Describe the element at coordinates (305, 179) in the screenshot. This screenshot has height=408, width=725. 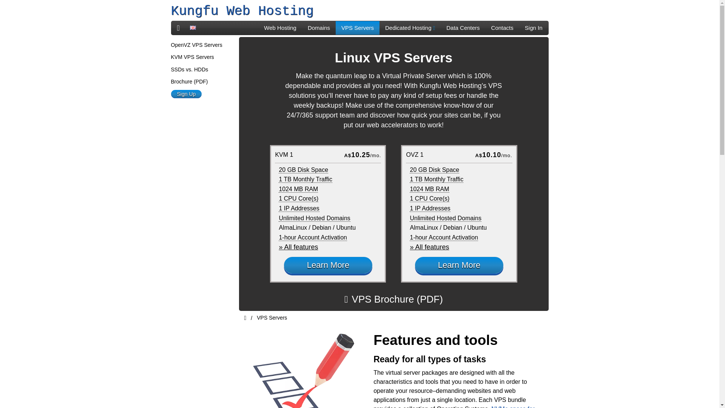
I see `1 TB Monthly Traffic` at that location.